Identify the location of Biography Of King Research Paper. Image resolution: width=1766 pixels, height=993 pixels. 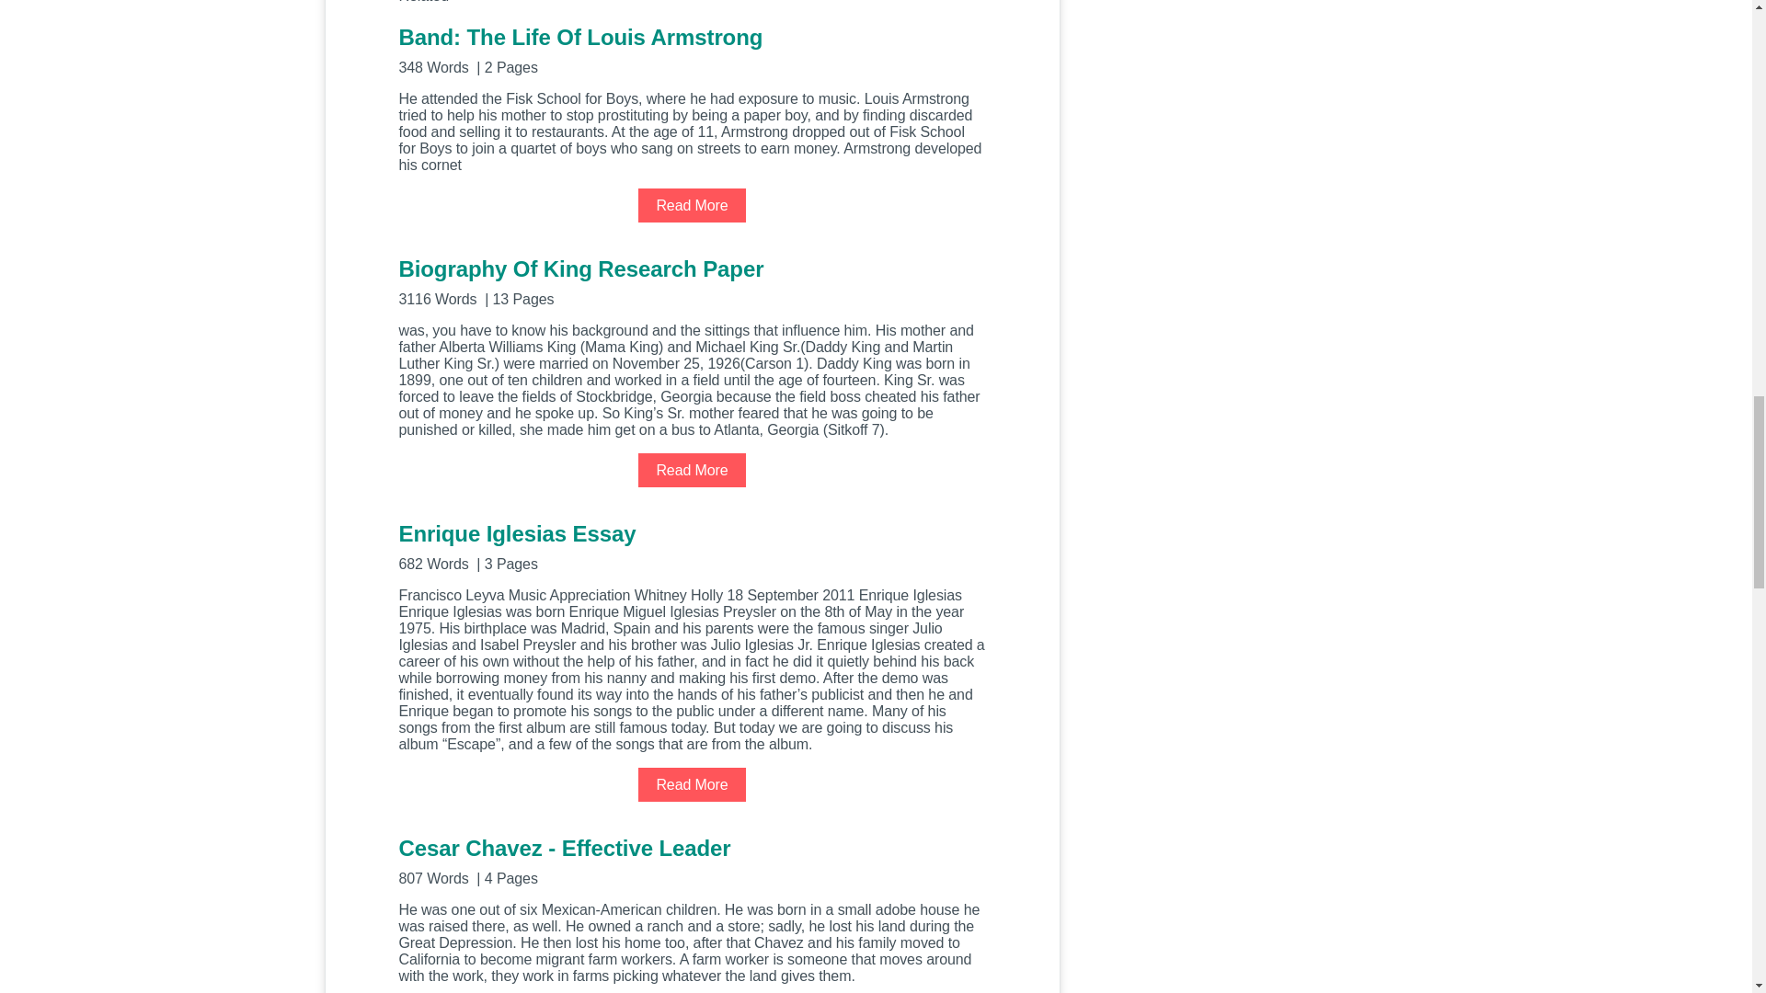
(692, 280).